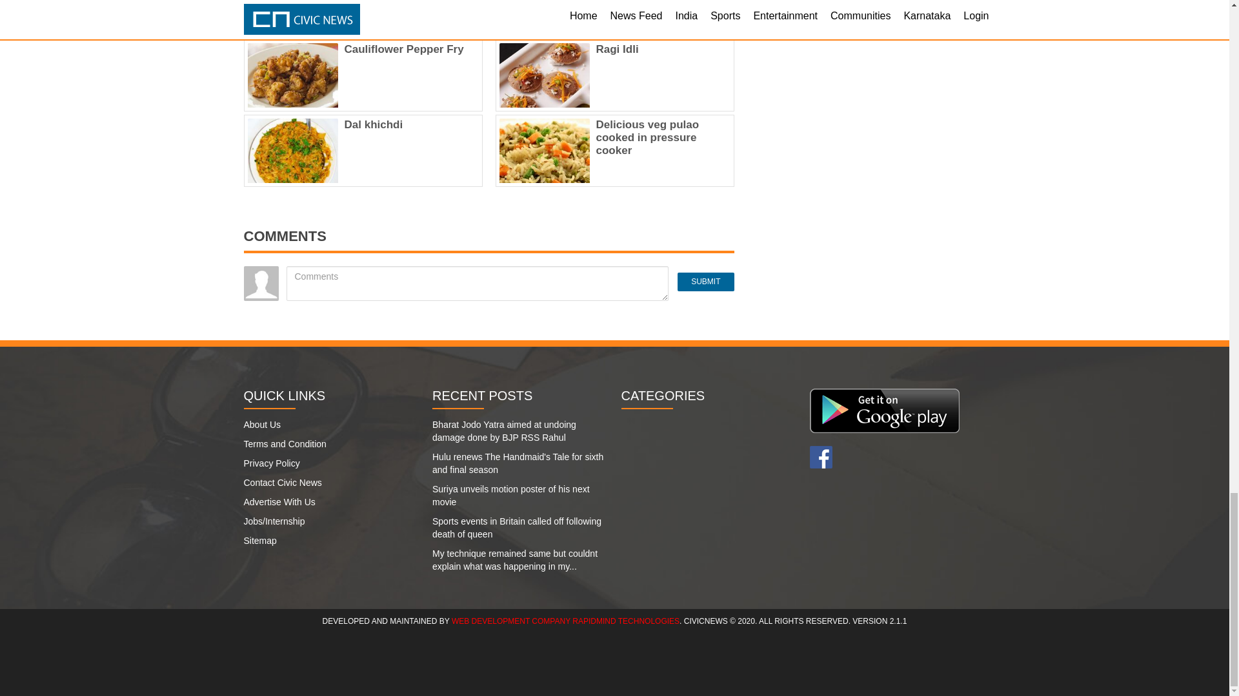 The image size is (1239, 696). Describe the element at coordinates (404, 49) in the screenshot. I see `Cauliflower Pepper Fry` at that location.